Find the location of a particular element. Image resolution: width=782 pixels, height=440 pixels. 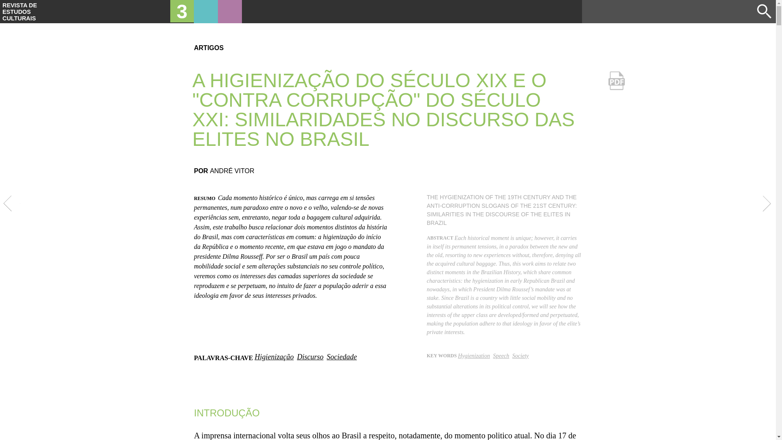

Discurso is located at coordinates (310, 357).